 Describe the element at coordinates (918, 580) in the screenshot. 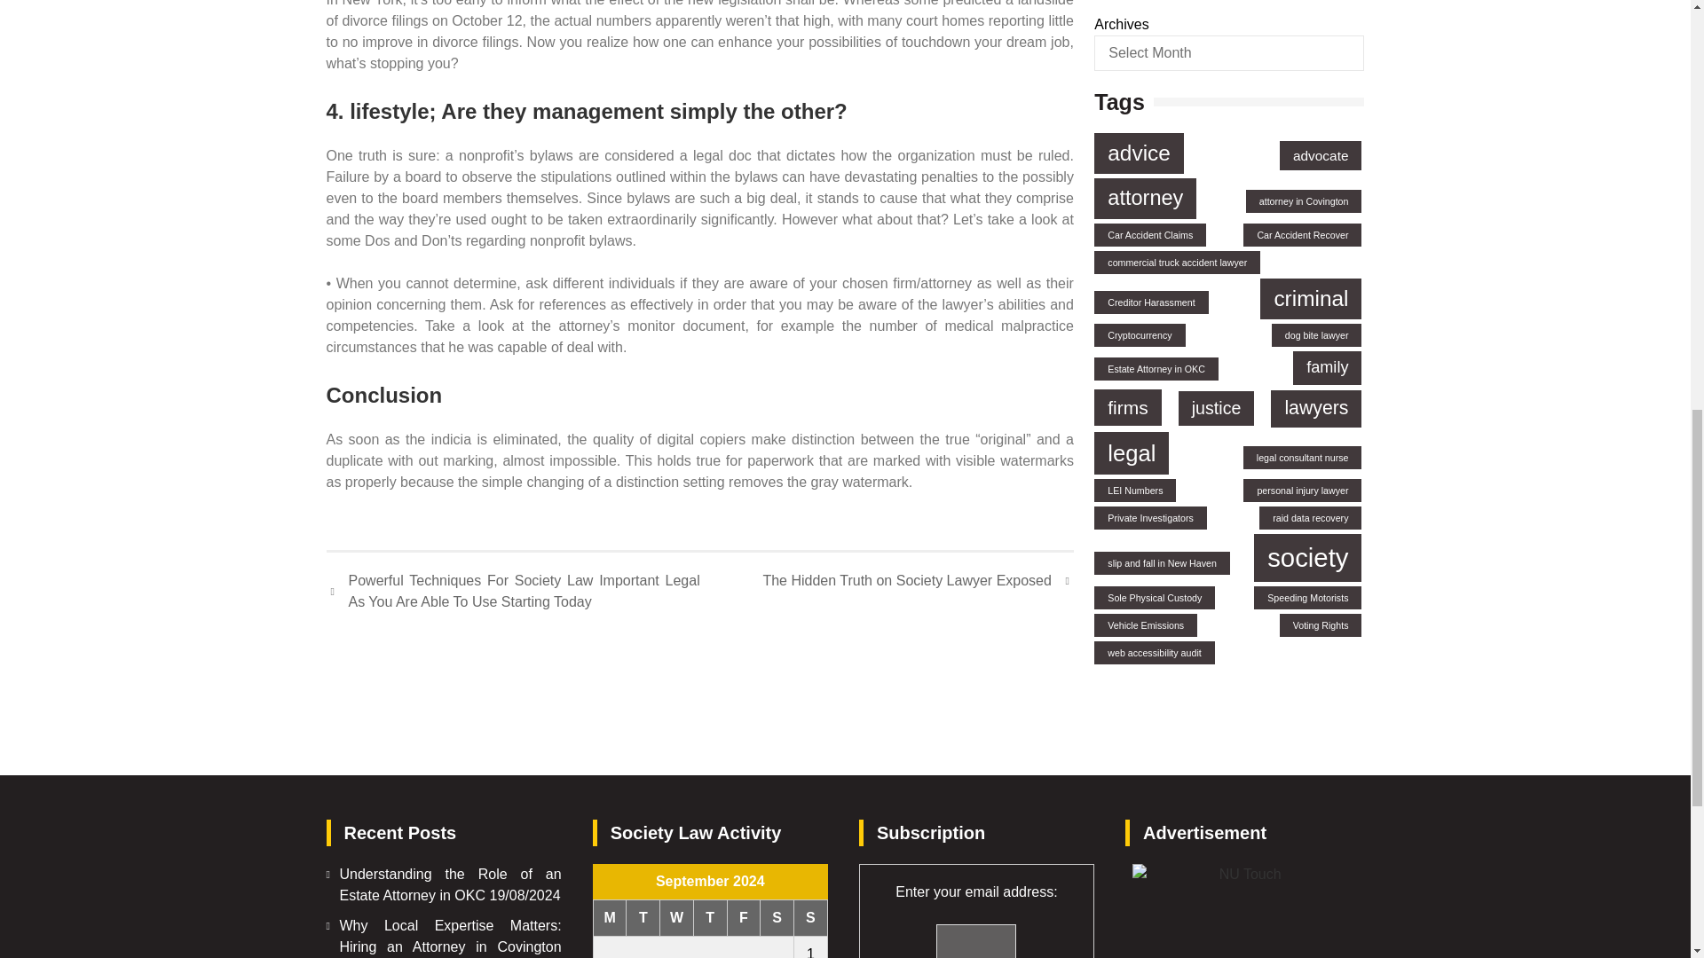

I see `The Hidden Truth on Society Lawyer Exposed` at that location.